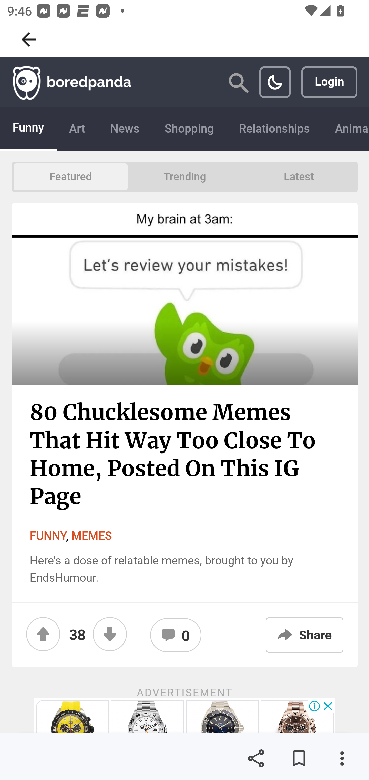 Image resolution: width=369 pixels, height=780 pixels. Describe the element at coordinates (299, 177) in the screenshot. I see `Latest` at that location.